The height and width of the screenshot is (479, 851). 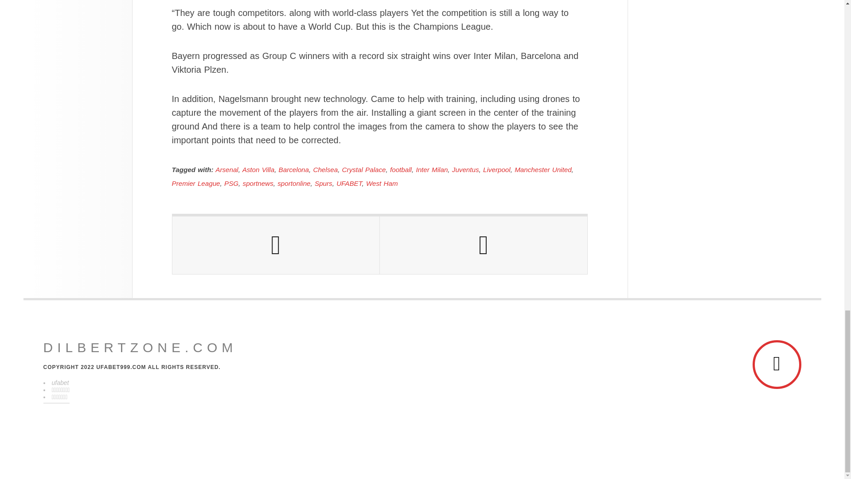 What do you see at coordinates (401, 169) in the screenshot?
I see `football` at bounding box center [401, 169].